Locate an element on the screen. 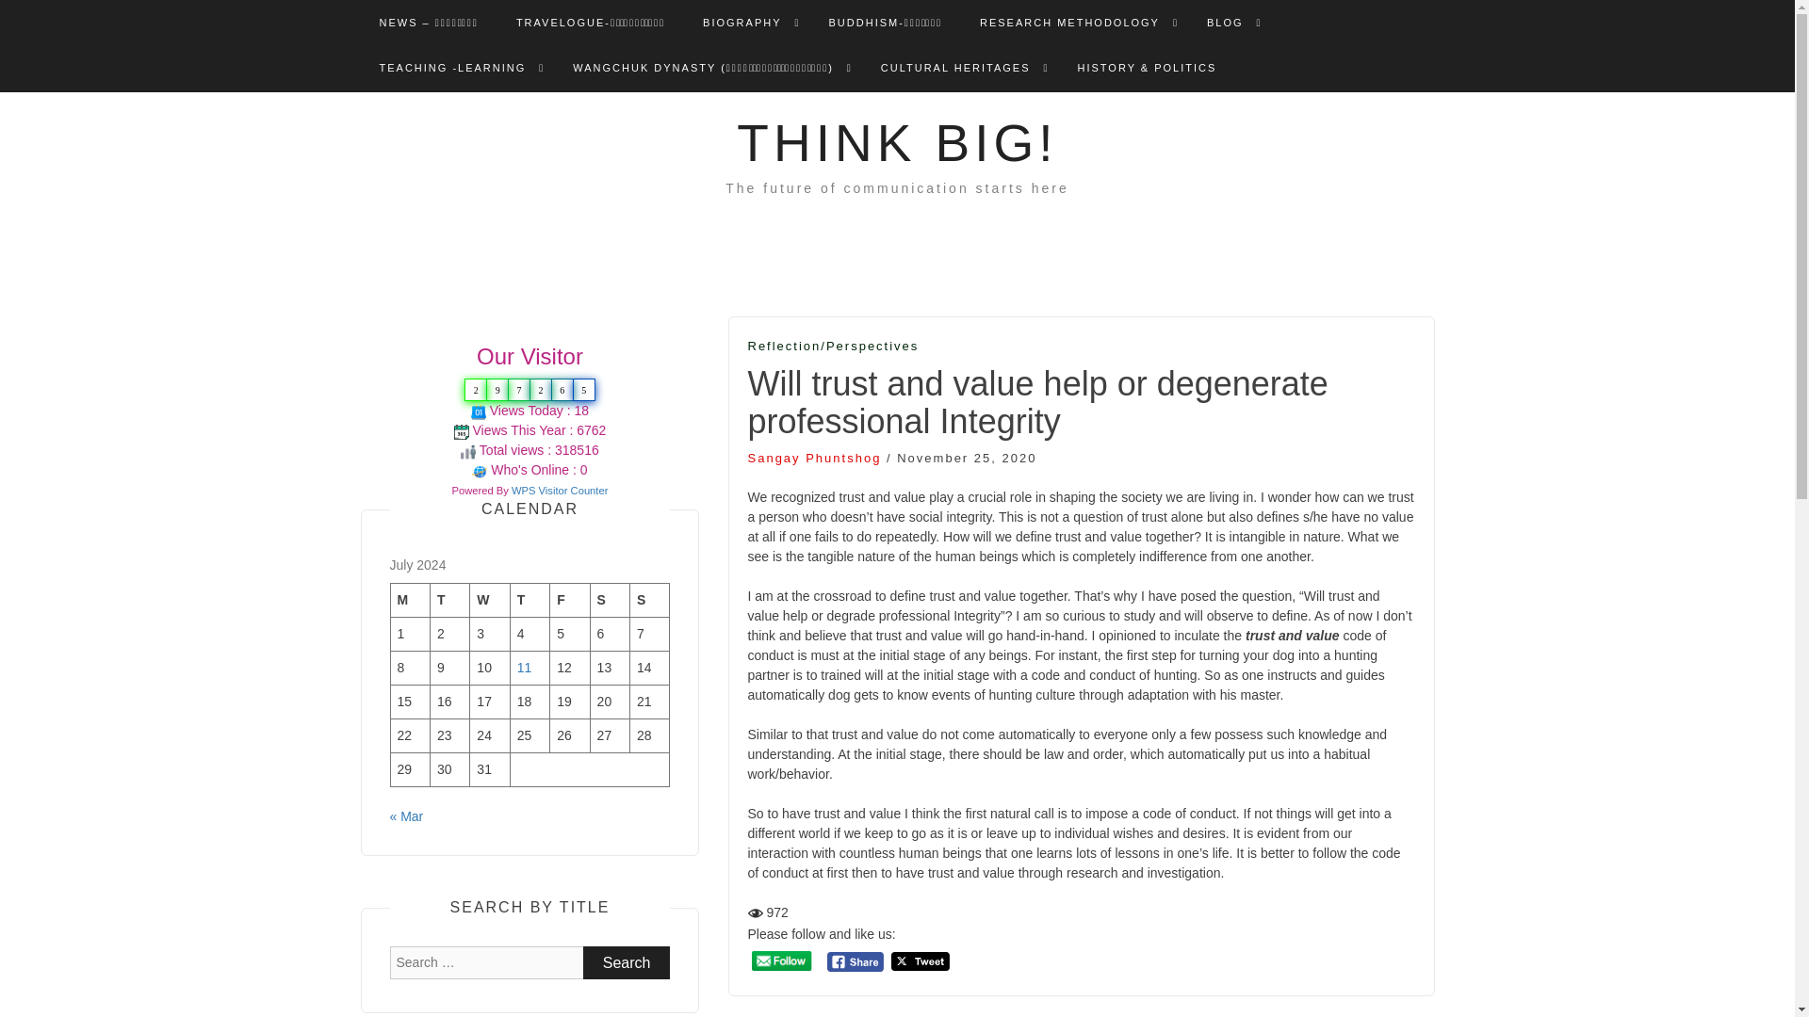 This screenshot has width=1809, height=1017. THINK BIG! is located at coordinates (896, 142).